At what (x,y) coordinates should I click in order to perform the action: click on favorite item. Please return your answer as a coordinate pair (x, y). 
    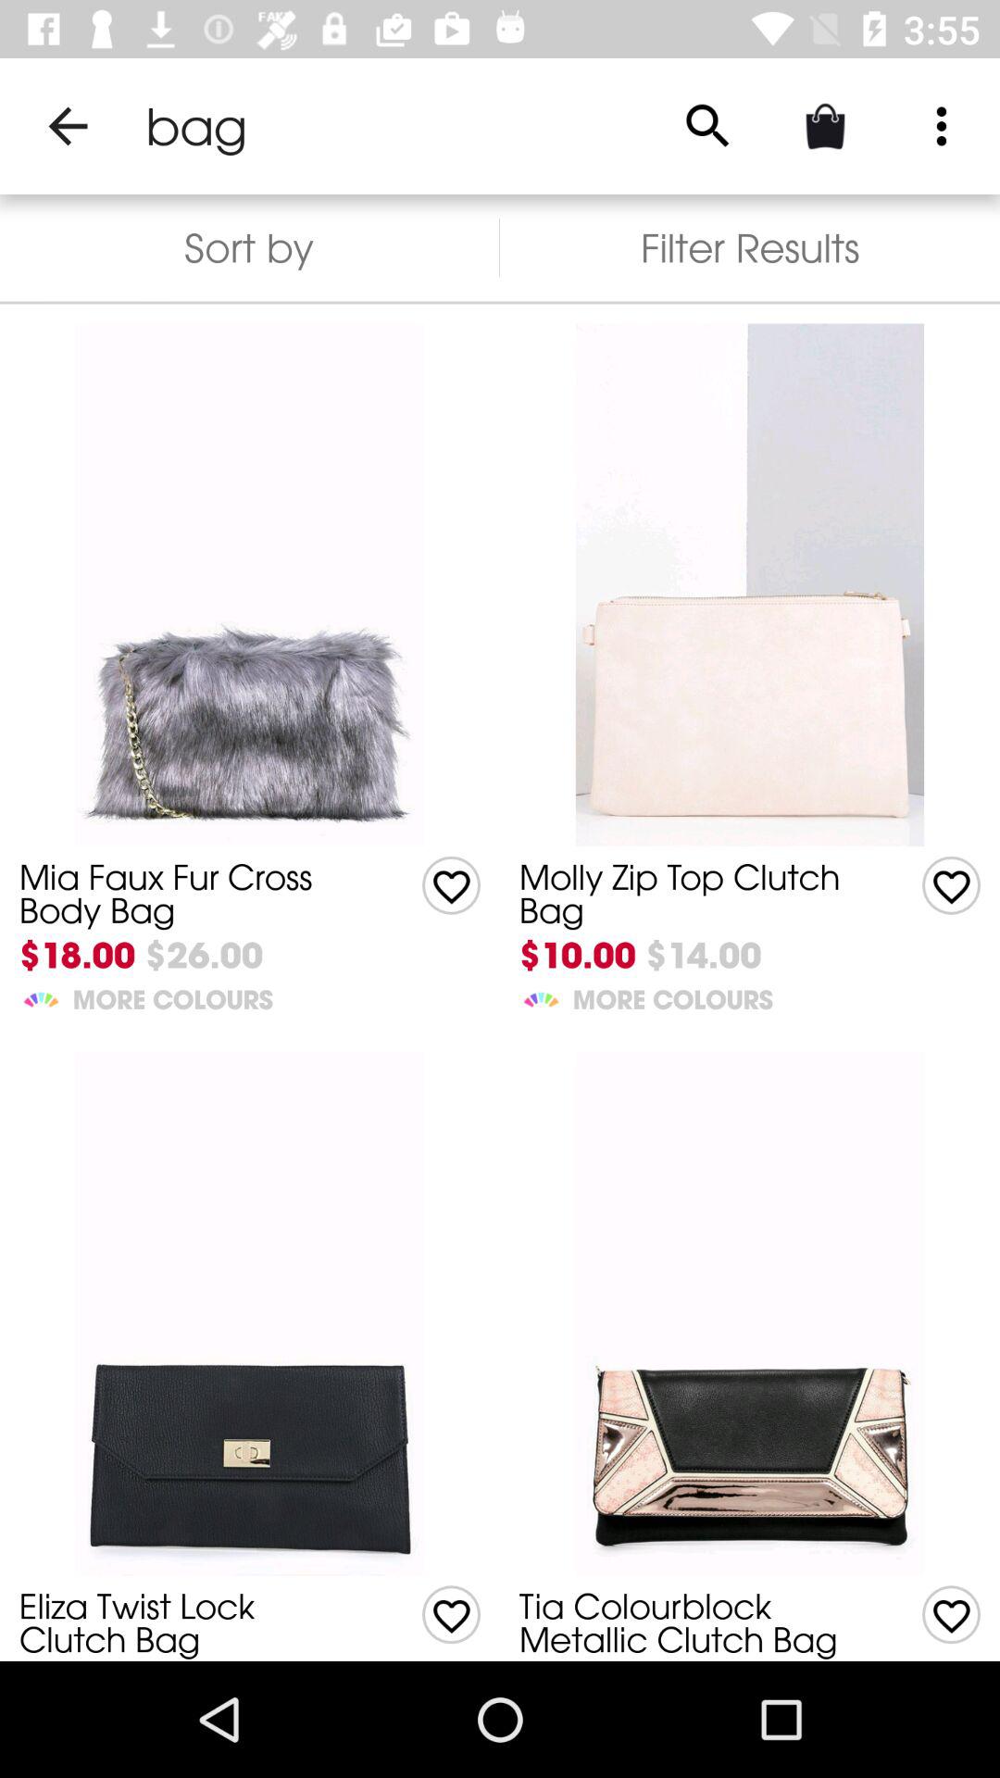
    Looking at the image, I should click on (452, 885).